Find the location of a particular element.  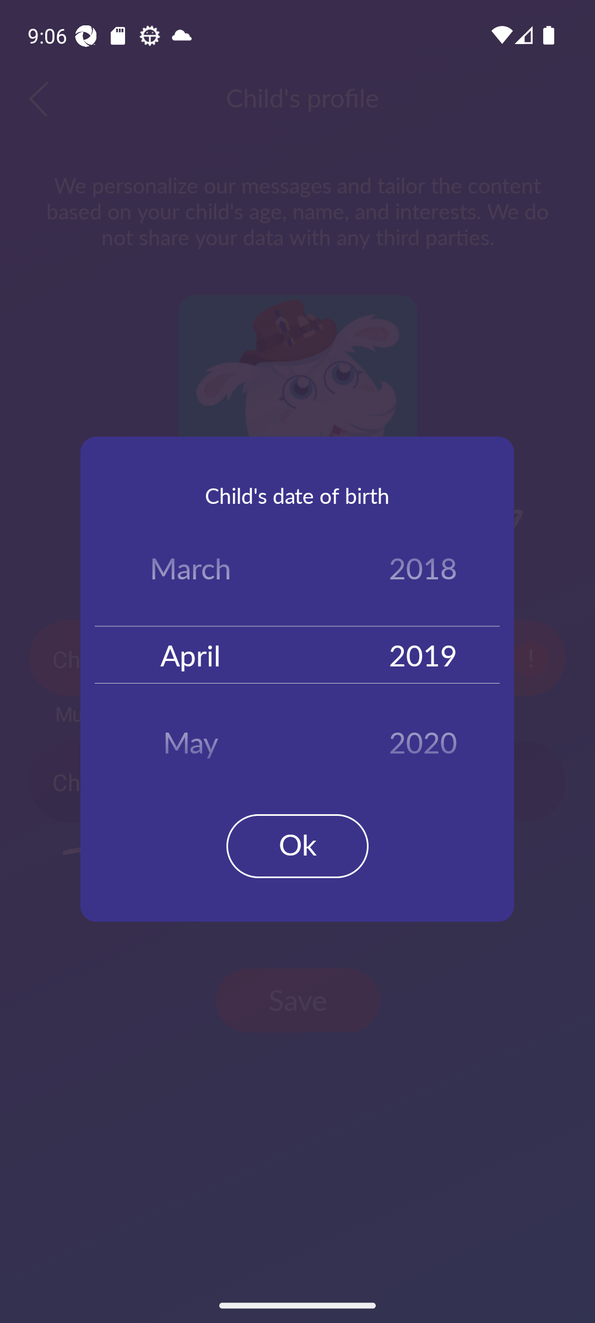

Ok is located at coordinates (297, 846).